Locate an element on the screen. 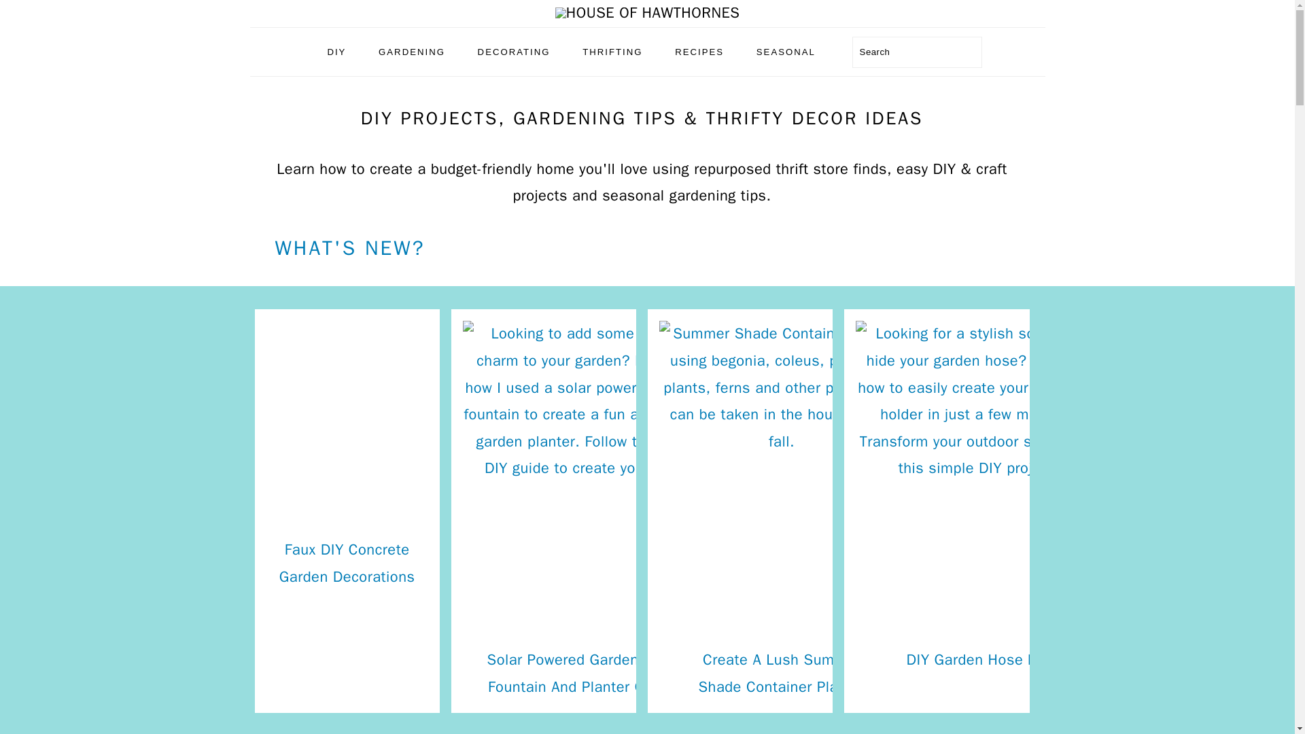  SEASONAL is located at coordinates (786, 52).